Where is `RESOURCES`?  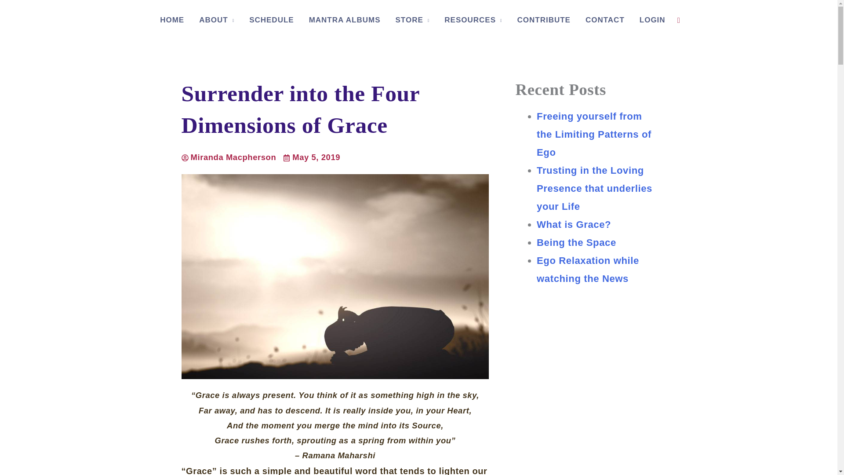
RESOURCES is located at coordinates (473, 20).